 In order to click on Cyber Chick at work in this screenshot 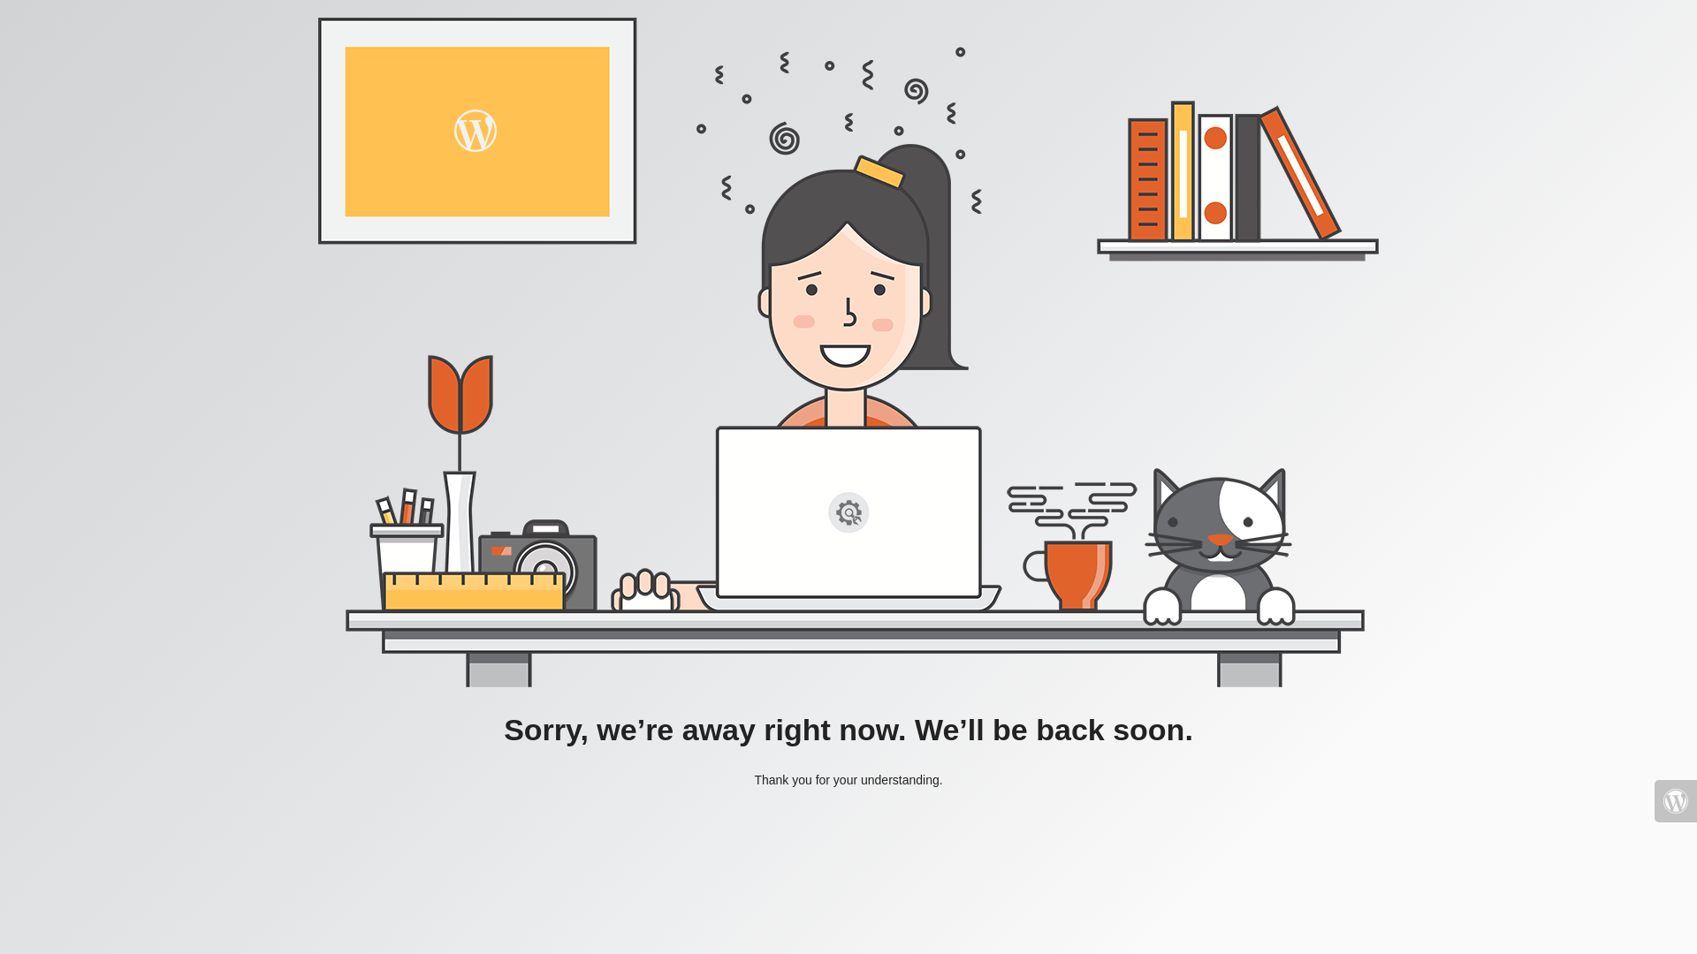, I will do `click(848, 352)`.